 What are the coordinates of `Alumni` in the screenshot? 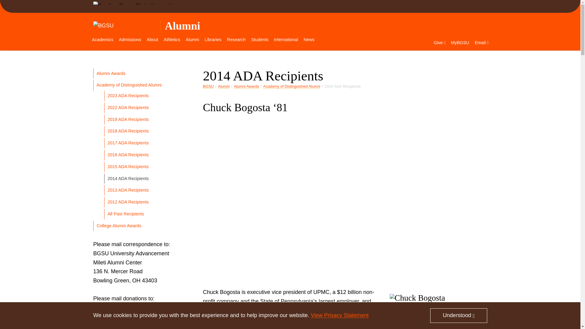 It's located at (182, 26).